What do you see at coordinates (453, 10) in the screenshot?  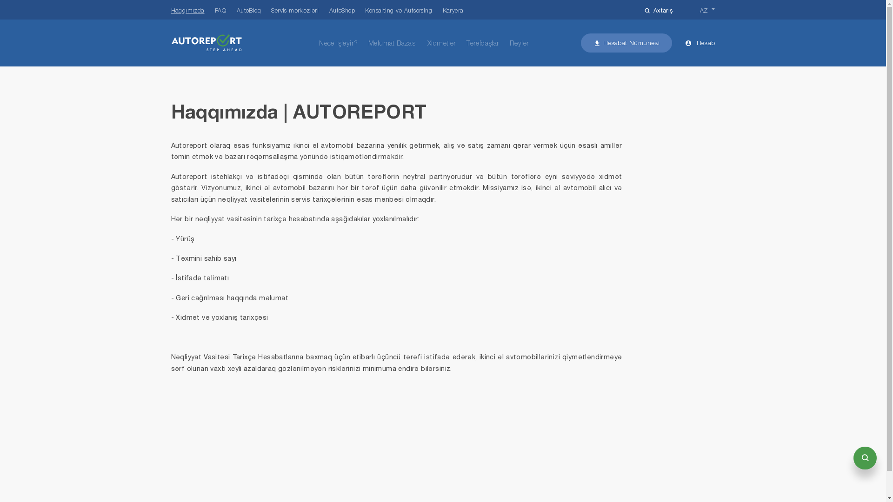 I see `Karyera` at bounding box center [453, 10].